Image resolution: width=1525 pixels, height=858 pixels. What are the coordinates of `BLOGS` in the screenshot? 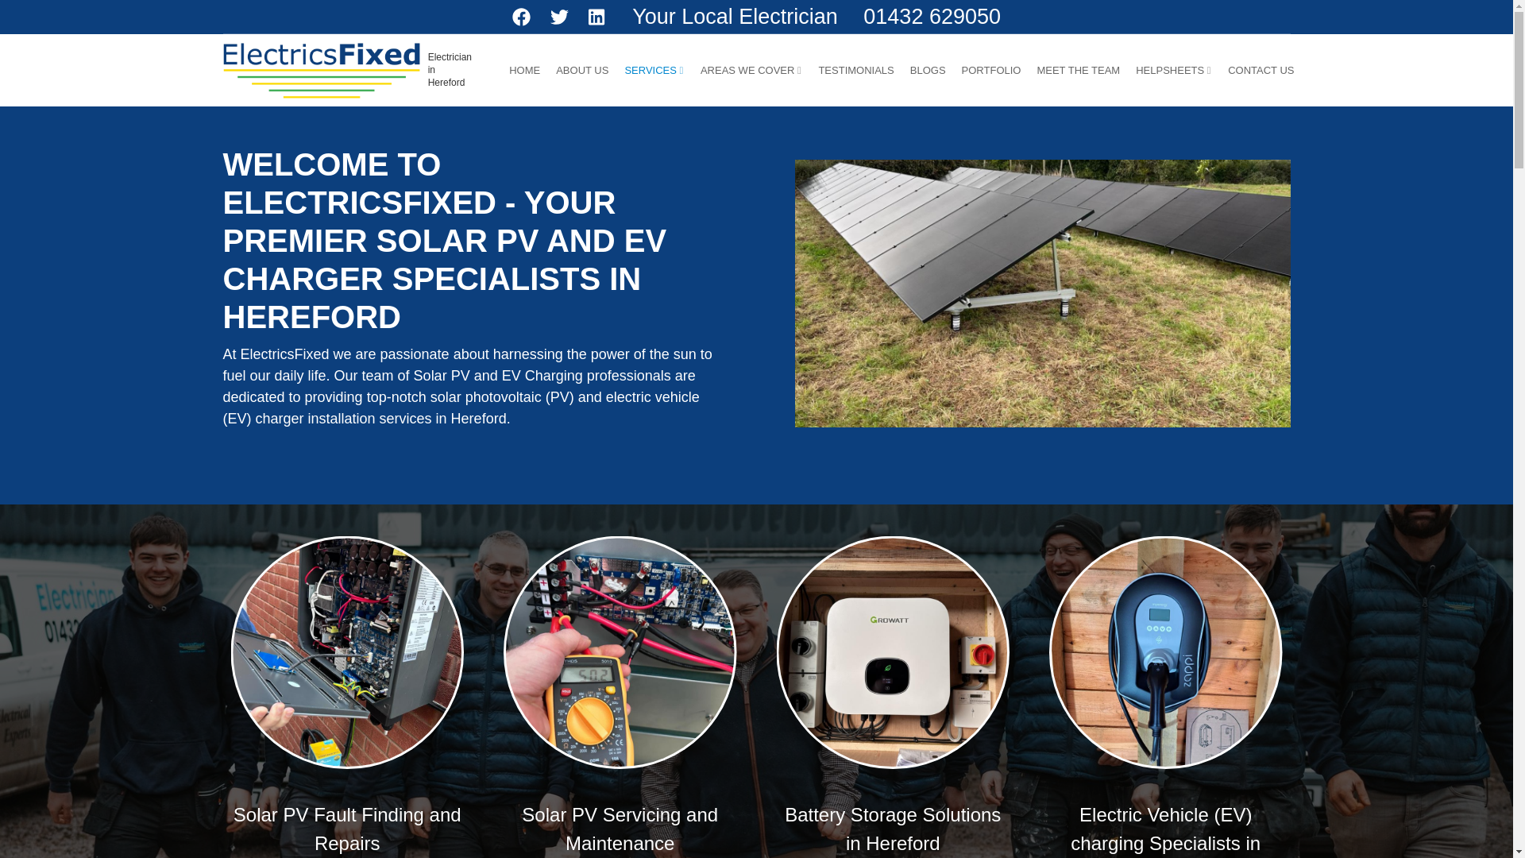 It's located at (928, 70).